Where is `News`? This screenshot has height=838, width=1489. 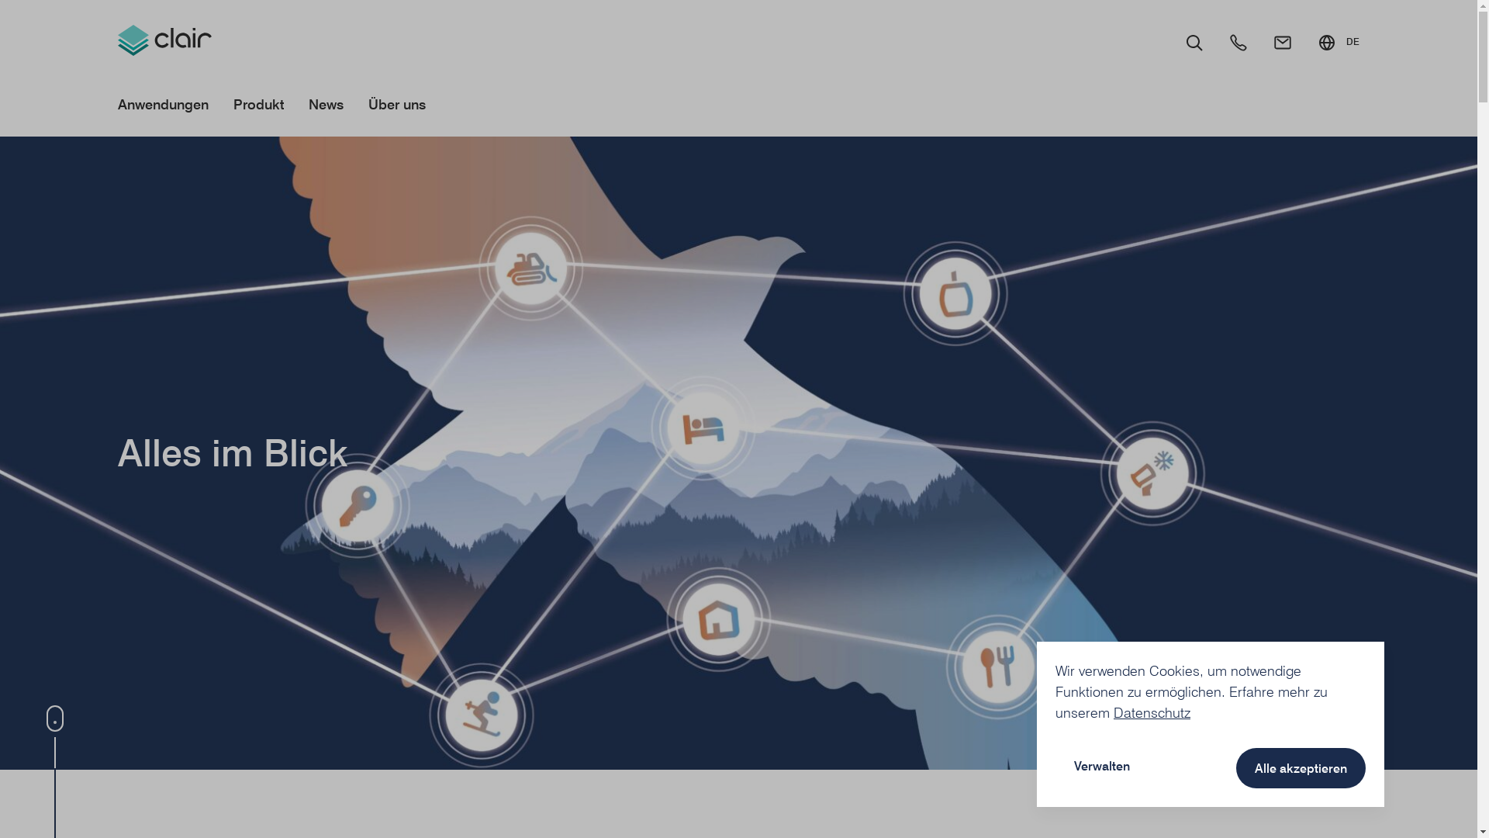
News is located at coordinates (326, 107).